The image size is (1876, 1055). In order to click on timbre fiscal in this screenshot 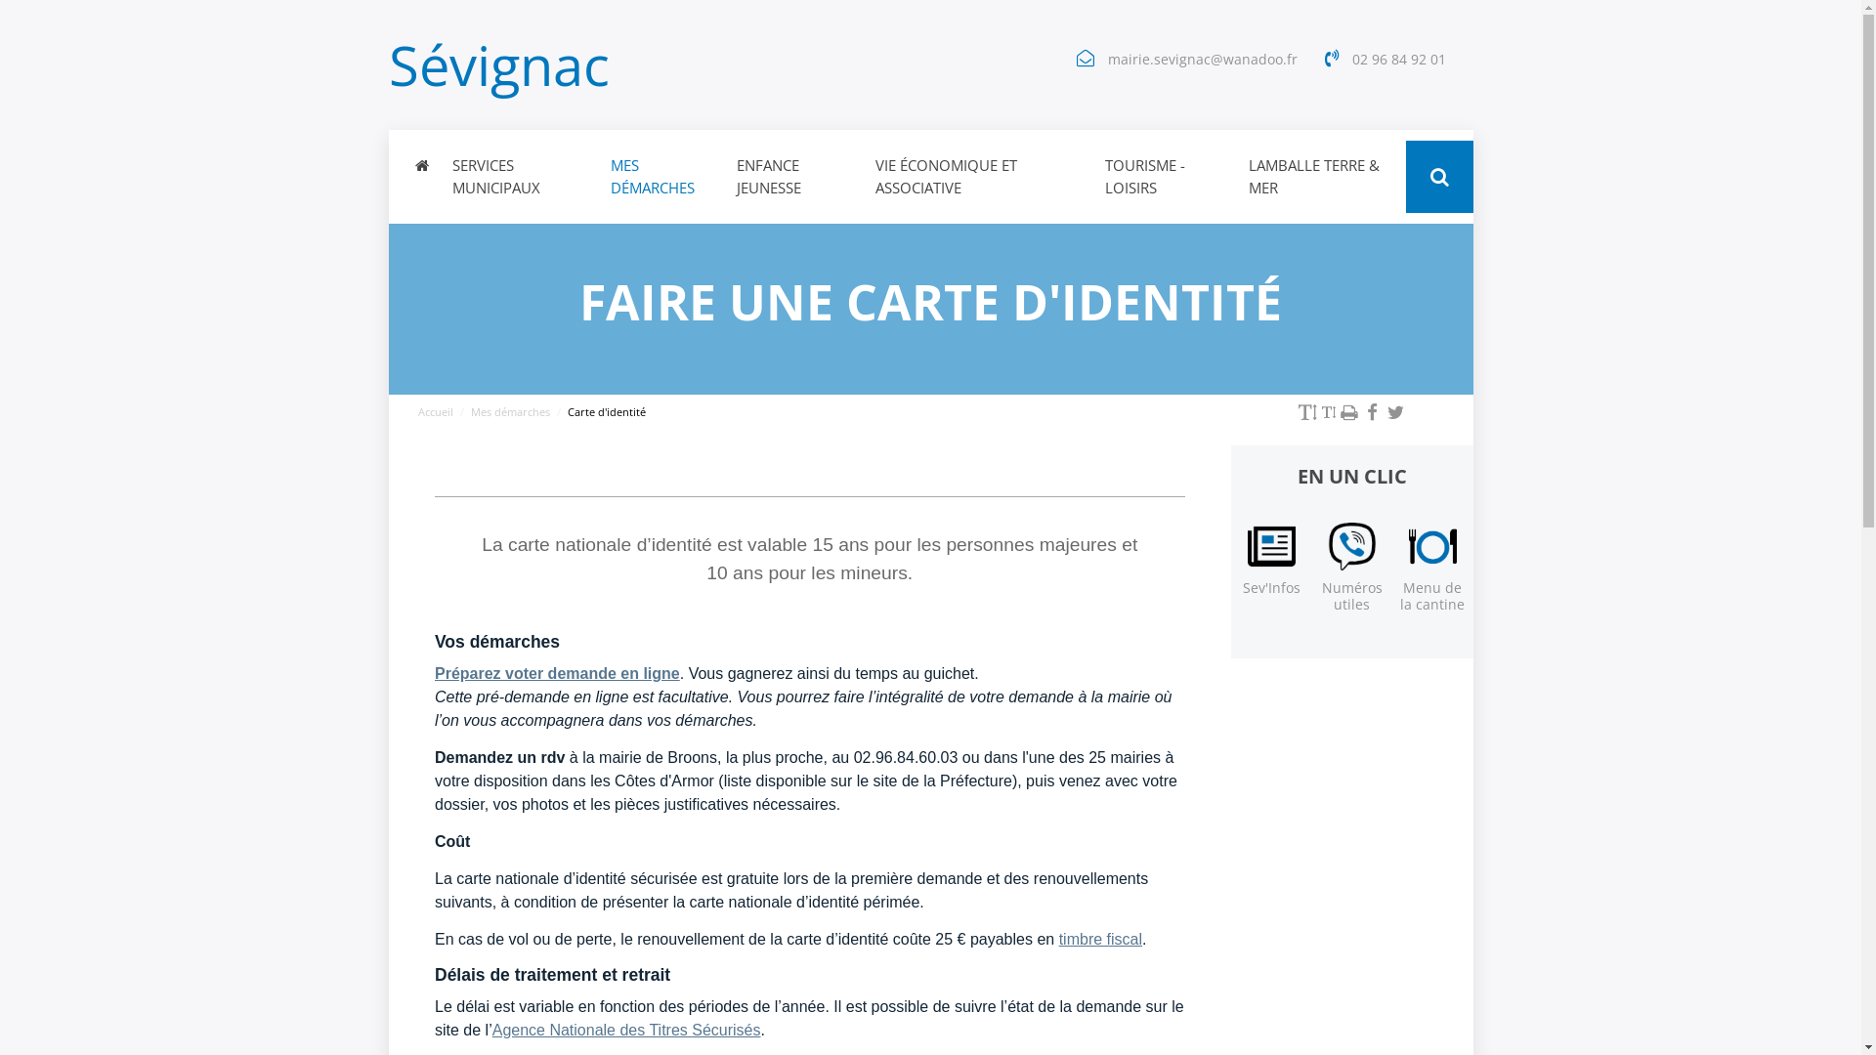, I will do `click(1100, 940)`.